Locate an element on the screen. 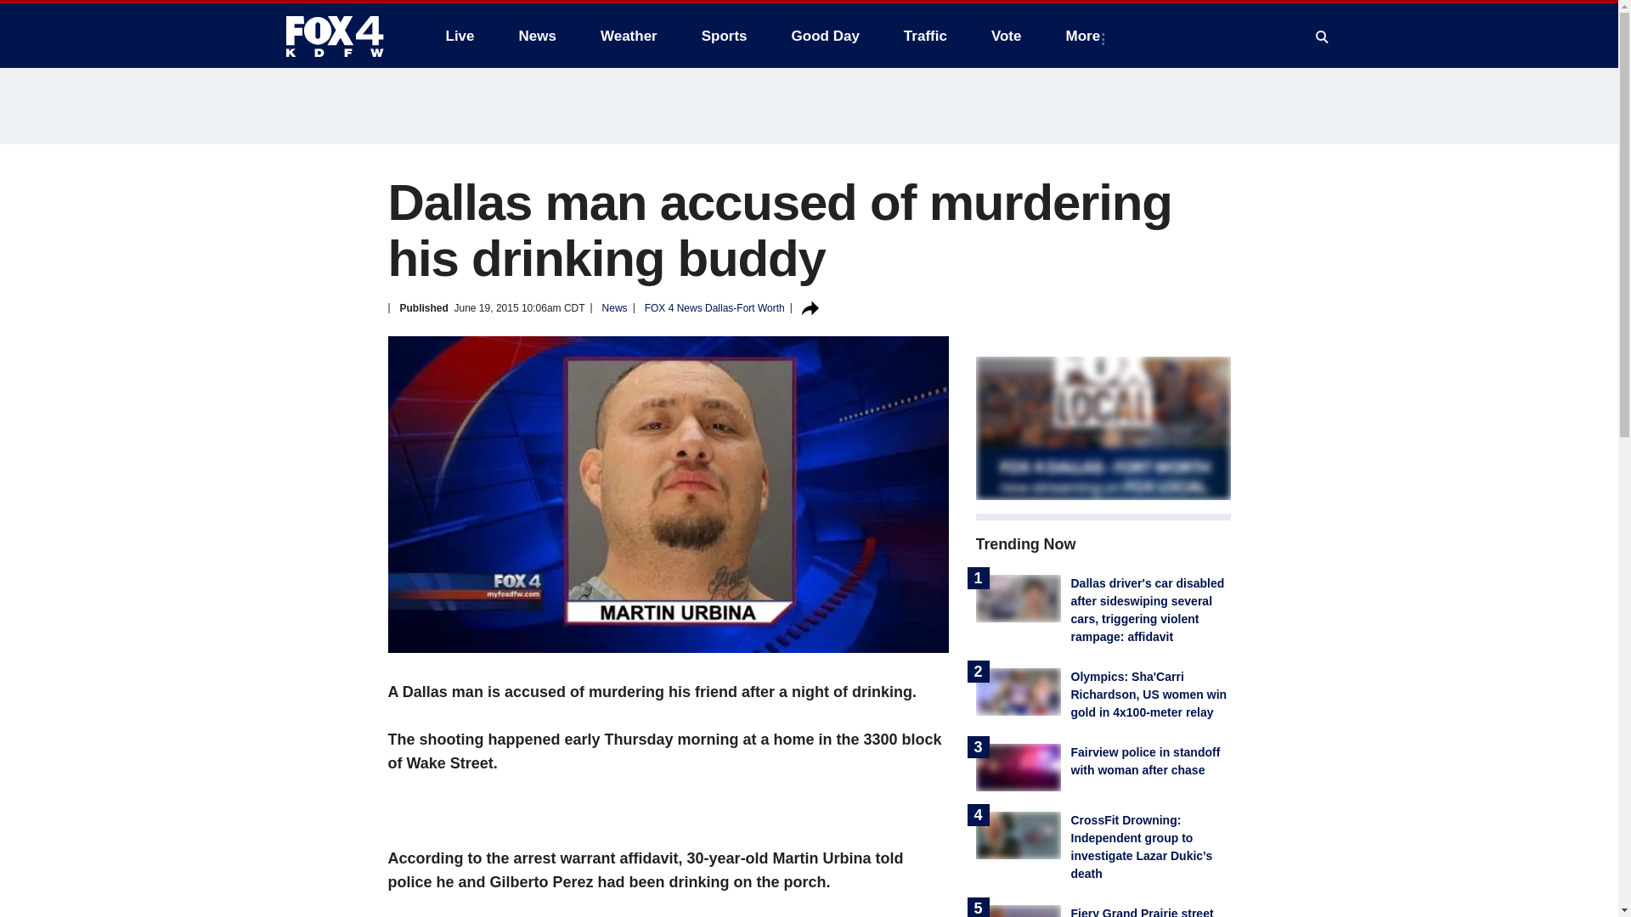 This screenshot has width=1631, height=917. Good Day is located at coordinates (825, 36).